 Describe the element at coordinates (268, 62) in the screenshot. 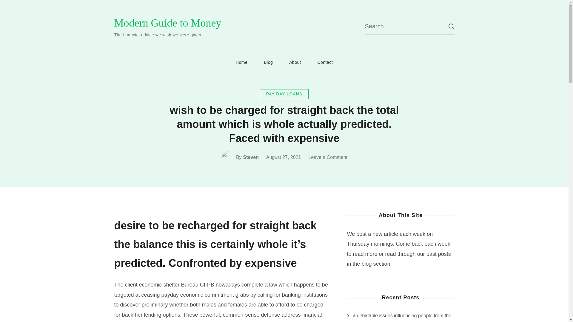

I see `Blog` at that location.